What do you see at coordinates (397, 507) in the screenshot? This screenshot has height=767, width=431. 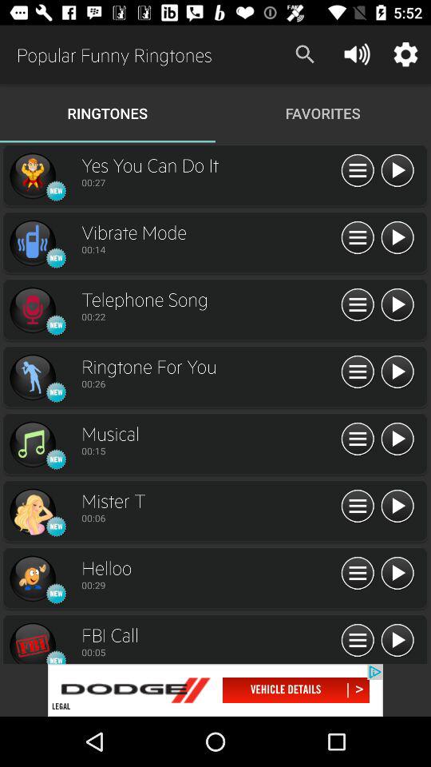 I see `play option` at bounding box center [397, 507].